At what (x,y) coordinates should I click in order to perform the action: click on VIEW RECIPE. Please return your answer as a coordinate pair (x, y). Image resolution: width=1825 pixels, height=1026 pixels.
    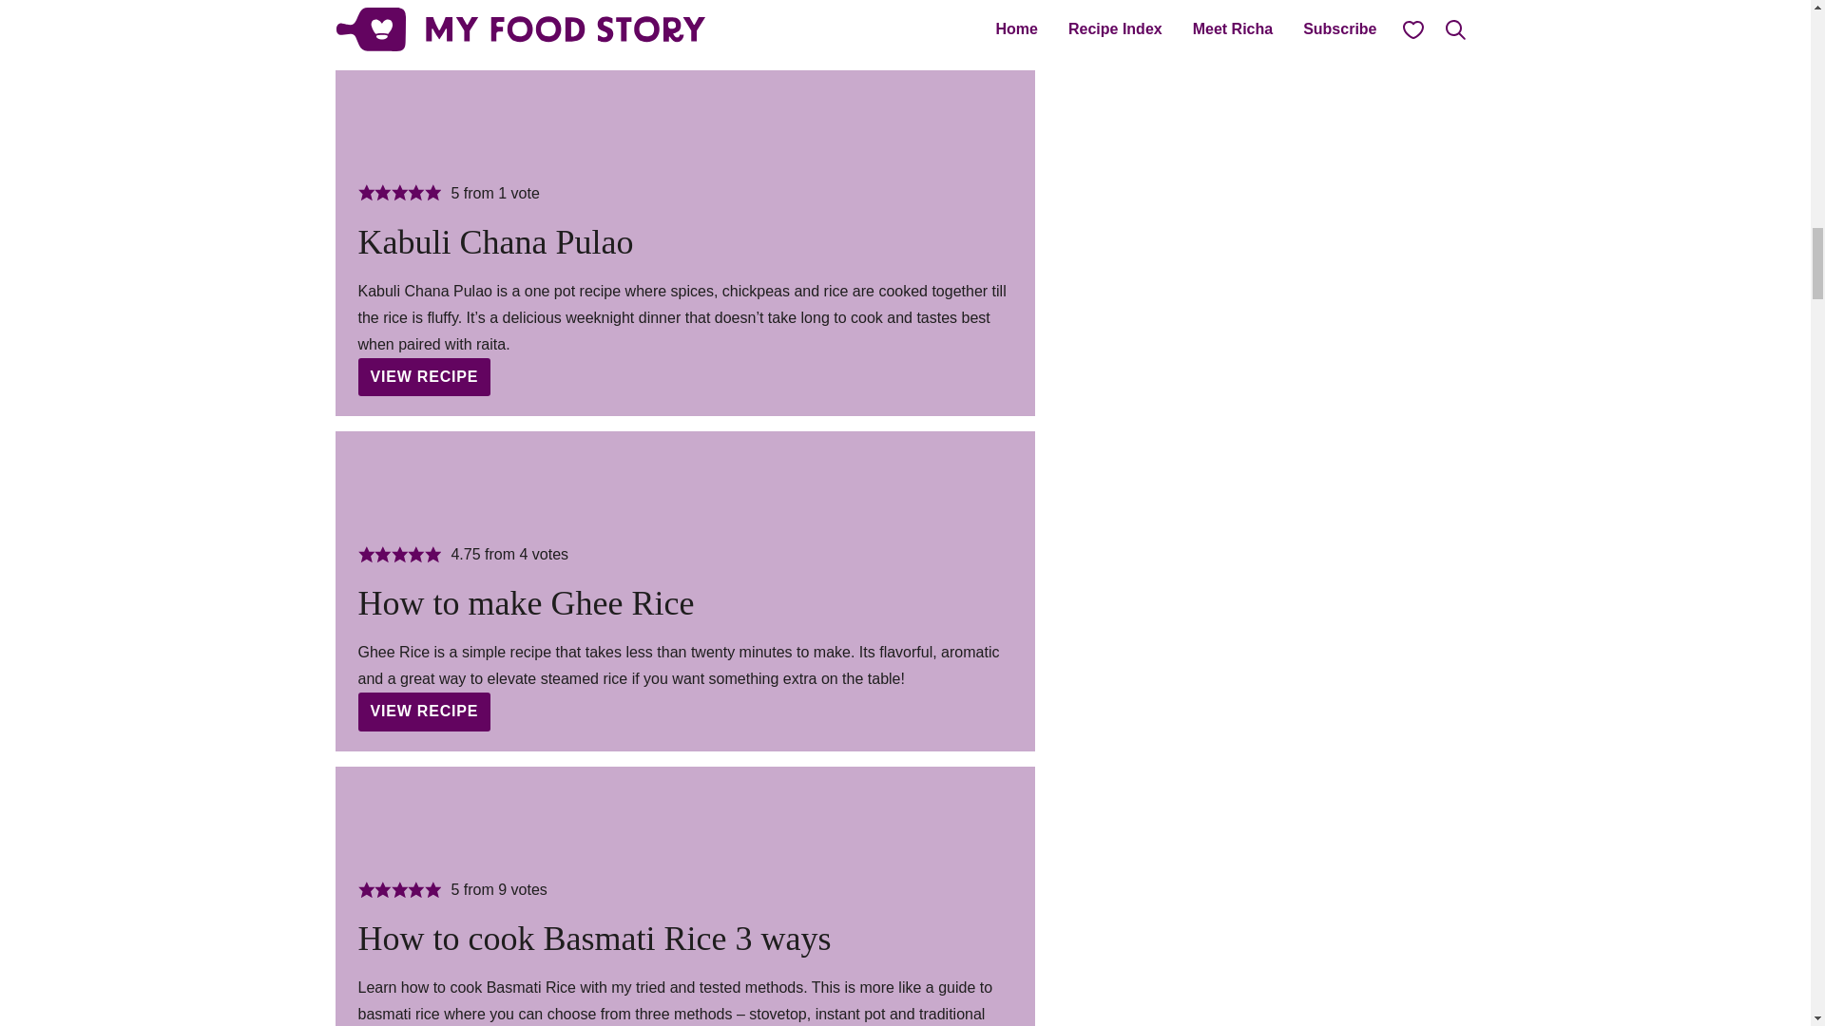
    Looking at the image, I should click on (424, 376).